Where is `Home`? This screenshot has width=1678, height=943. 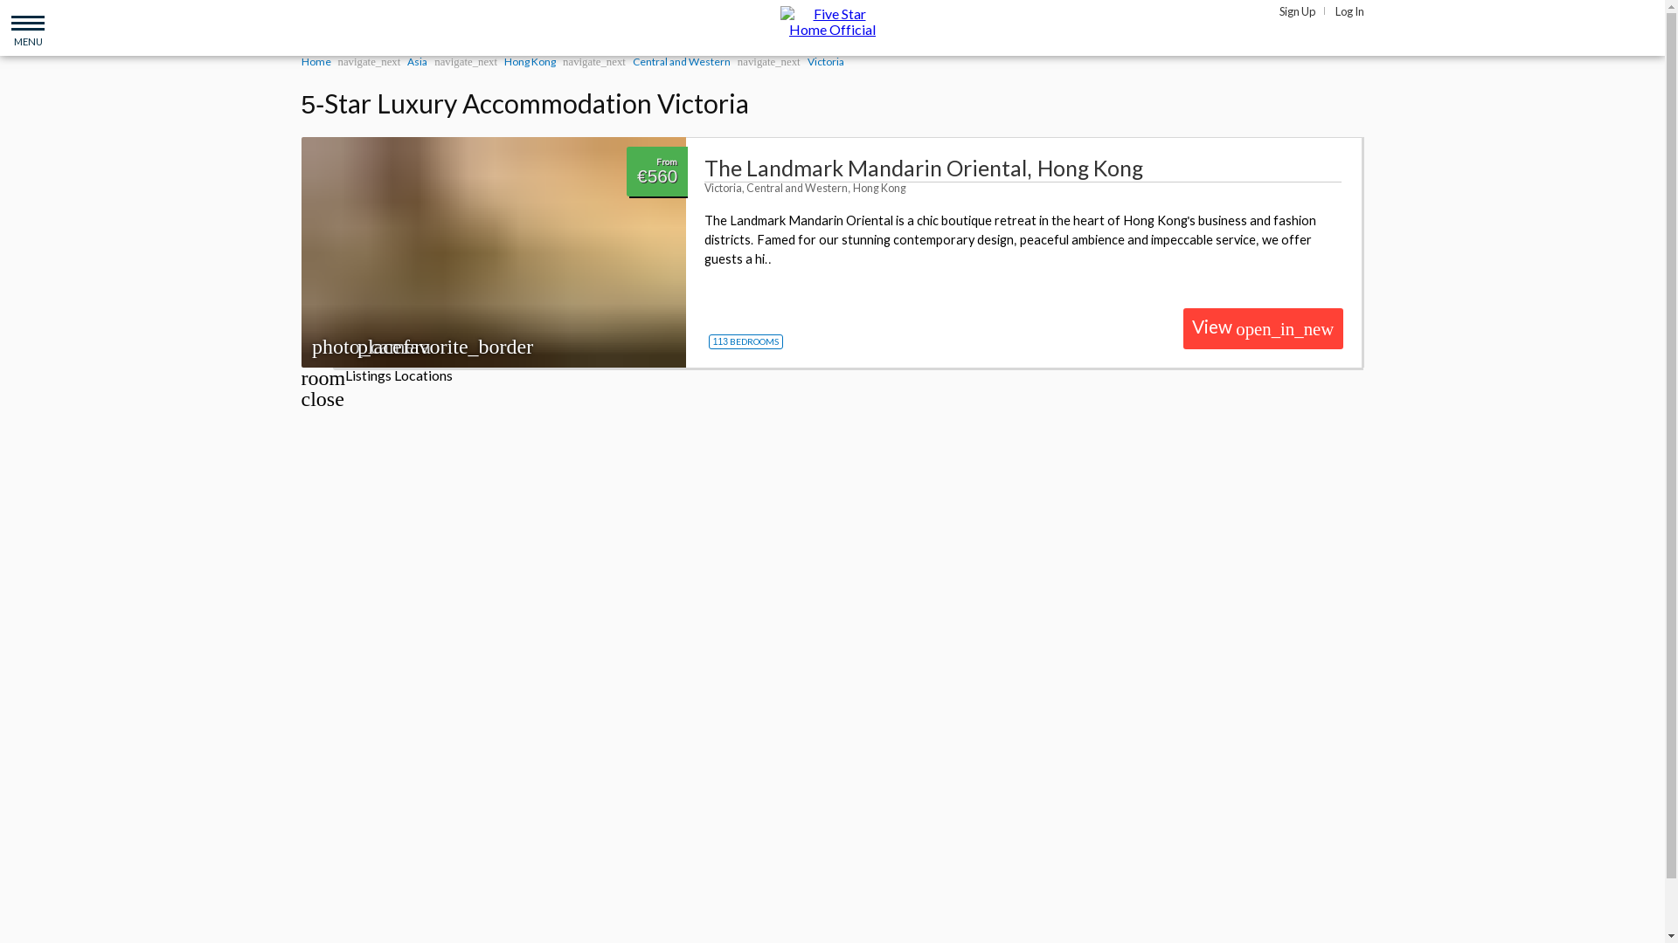 Home is located at coordinates (315, 61).